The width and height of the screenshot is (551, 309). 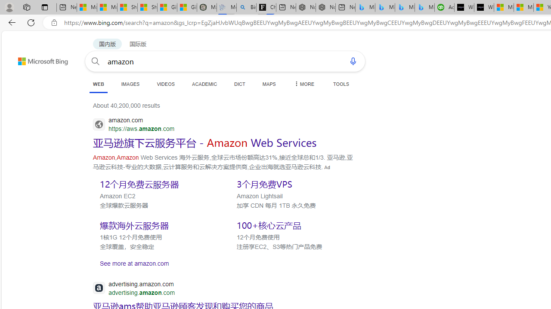 I want to click on SERP,5547, so click(x=205, y=142).